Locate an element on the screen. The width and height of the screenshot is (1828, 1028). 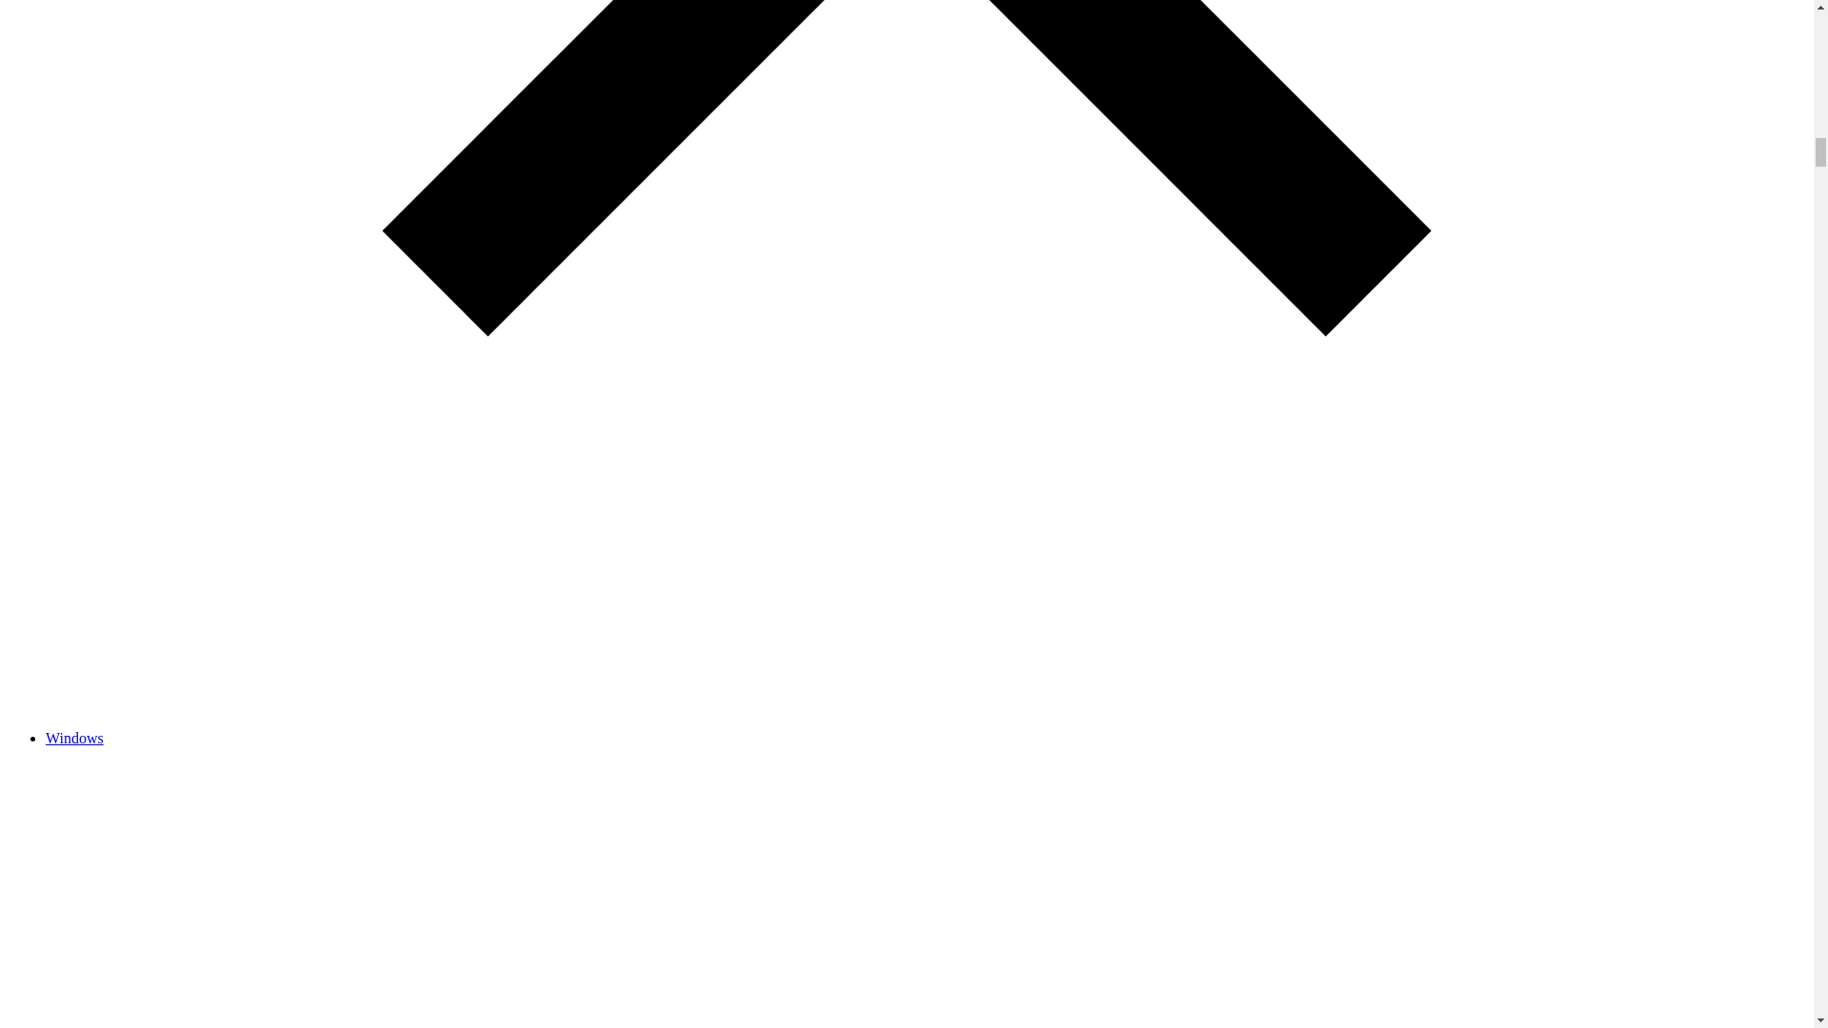
Windows is located at coordinates (74, 738).